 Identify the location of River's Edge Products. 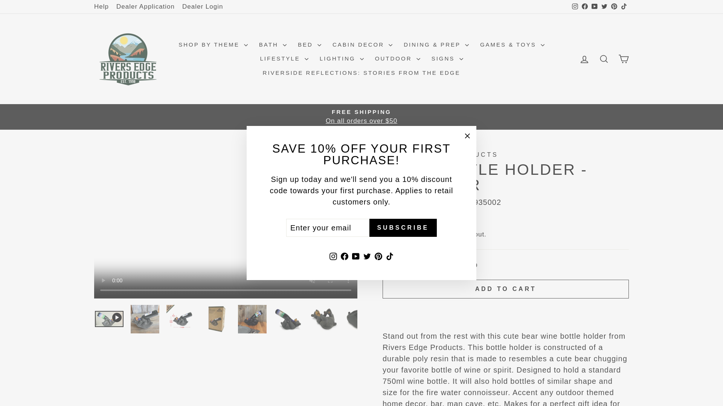
(440, 155).